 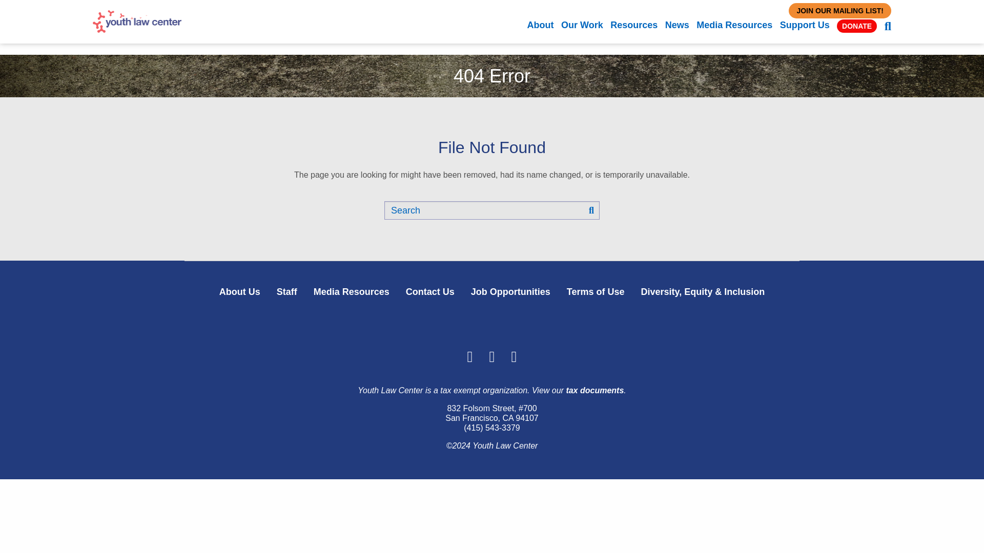 What do you see at coordinates (734, 25) in the screenshot?
I see `Media Resources` at bounding box center [734, 25].